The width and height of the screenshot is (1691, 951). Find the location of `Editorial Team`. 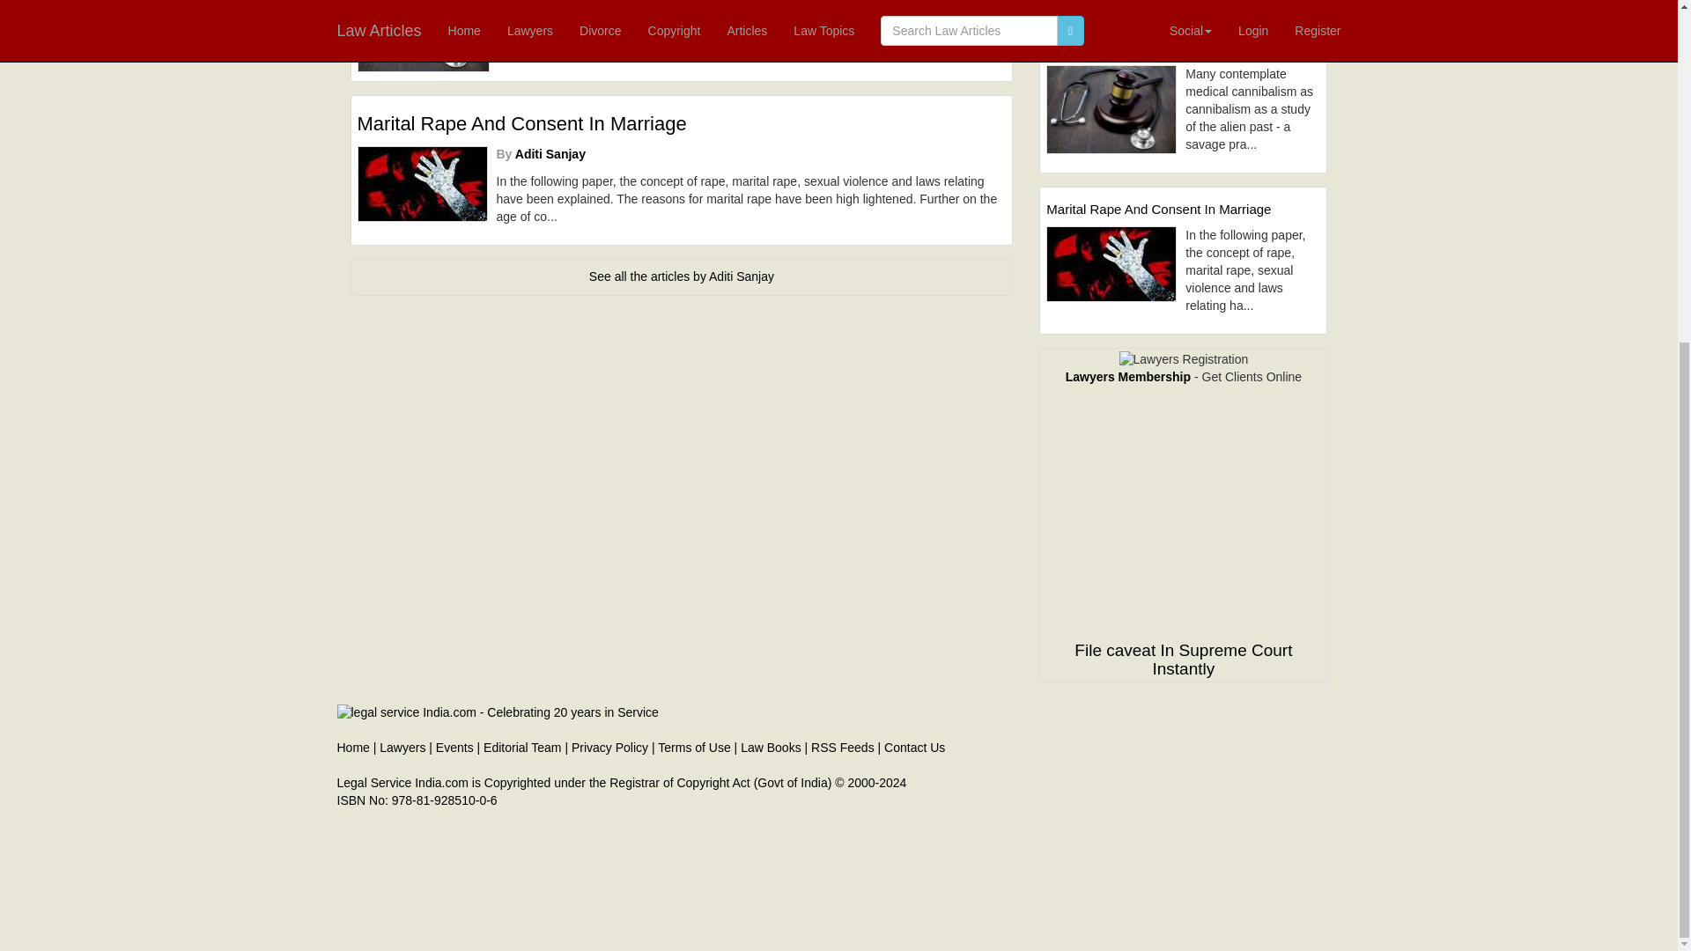

Editorial Team is located at coordinates (522, 748).